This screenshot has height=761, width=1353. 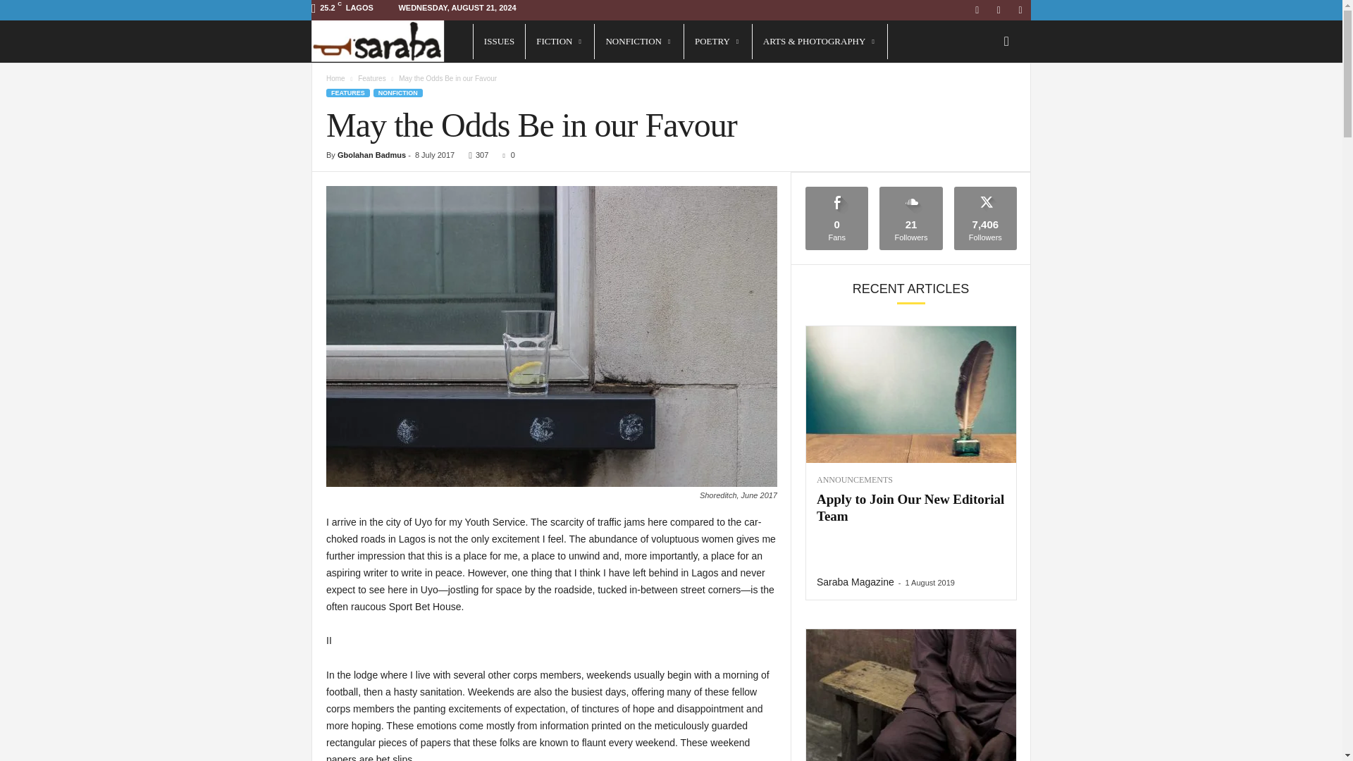 I want to click on Saraba Magazine, so click(x=392, y=41).